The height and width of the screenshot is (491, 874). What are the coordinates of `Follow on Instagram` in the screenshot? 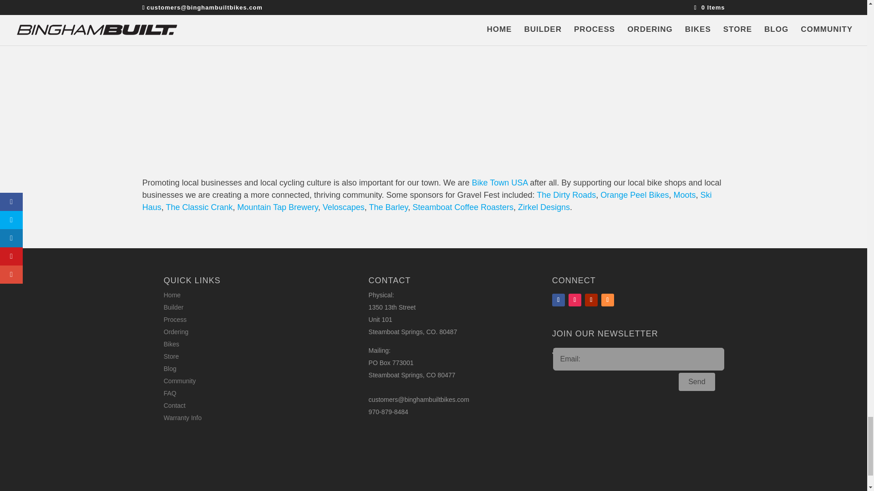 It's located at (574, 300).